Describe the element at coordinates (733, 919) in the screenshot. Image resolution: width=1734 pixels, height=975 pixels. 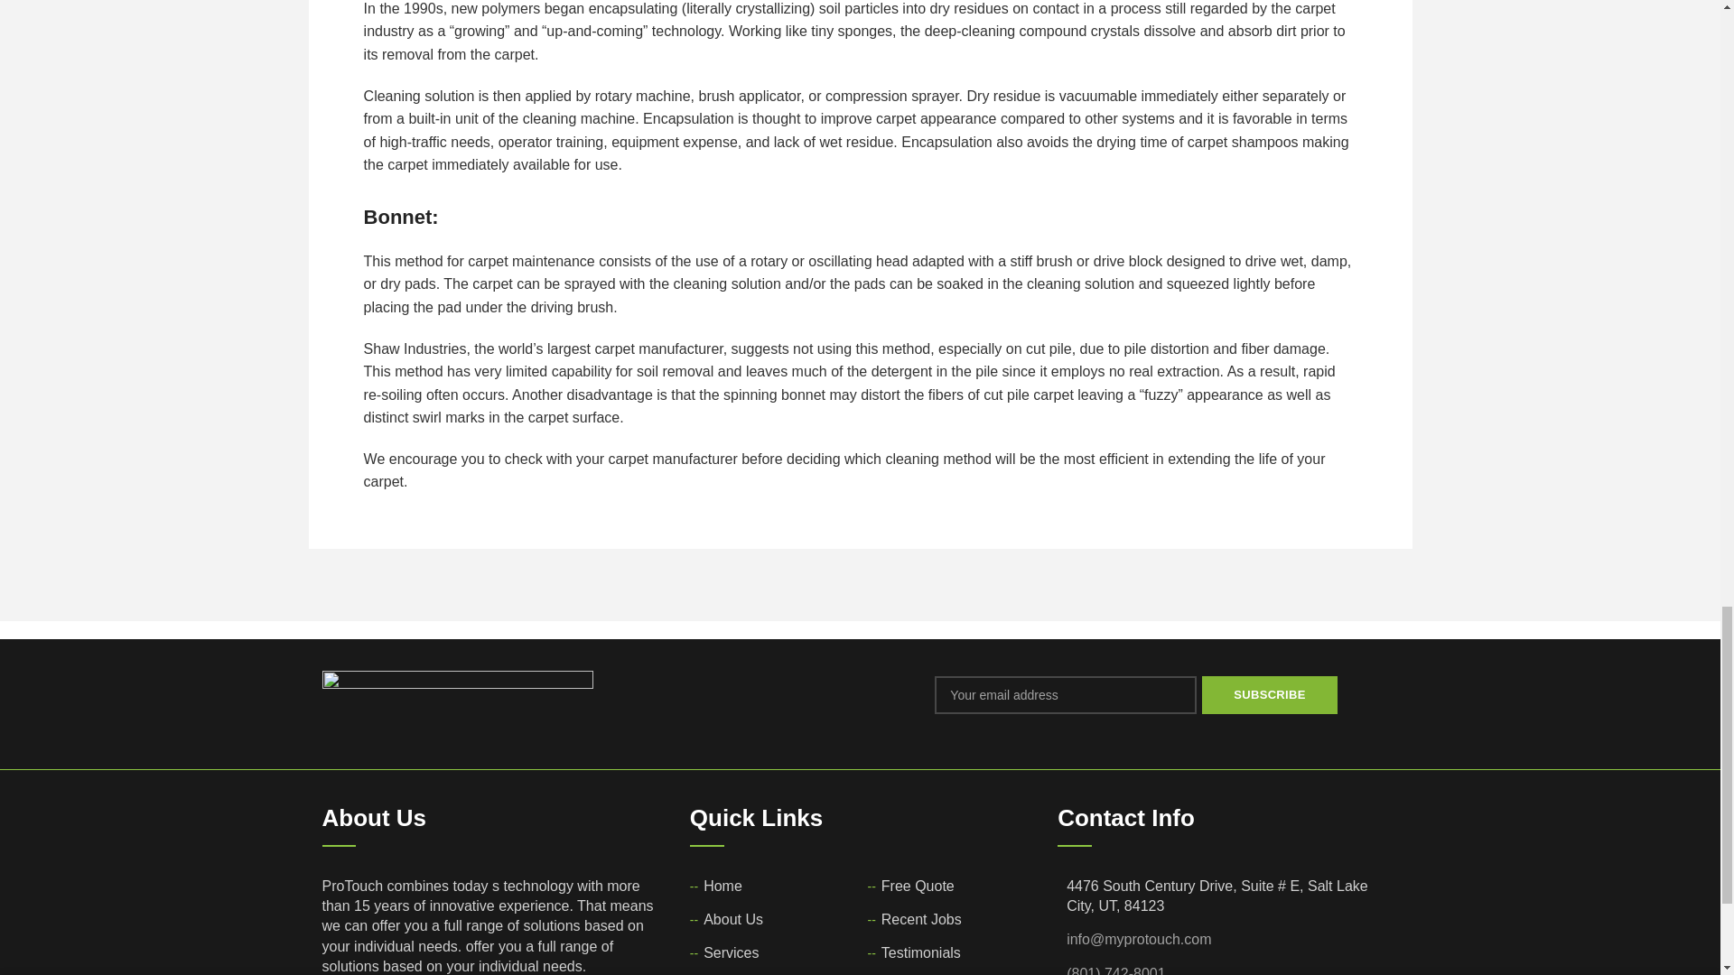
I see `About Us` at that location.